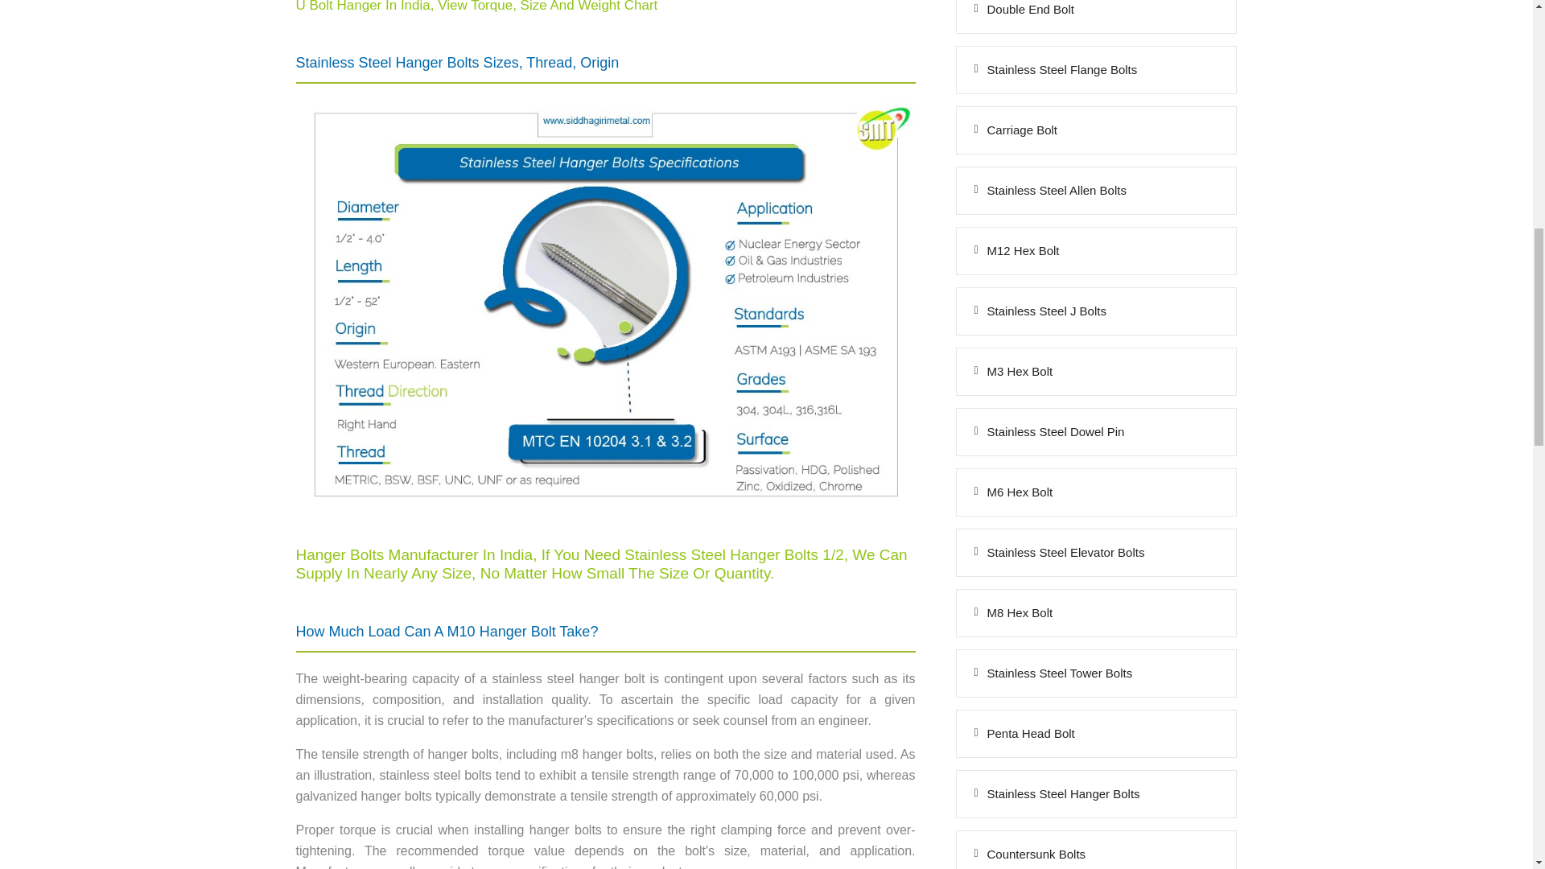 This screenshot has width=1545, height=869. I want to click on Stainless Steel Tower Bolts, so click(1096, 673).